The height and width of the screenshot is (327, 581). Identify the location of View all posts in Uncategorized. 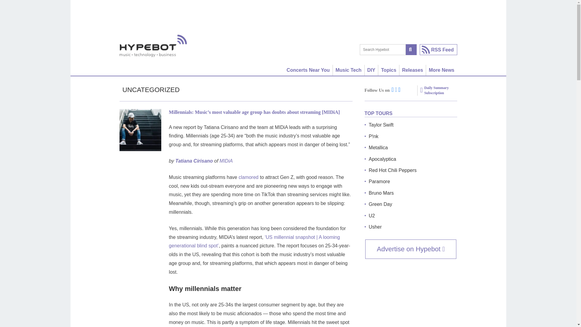
(151, 90).